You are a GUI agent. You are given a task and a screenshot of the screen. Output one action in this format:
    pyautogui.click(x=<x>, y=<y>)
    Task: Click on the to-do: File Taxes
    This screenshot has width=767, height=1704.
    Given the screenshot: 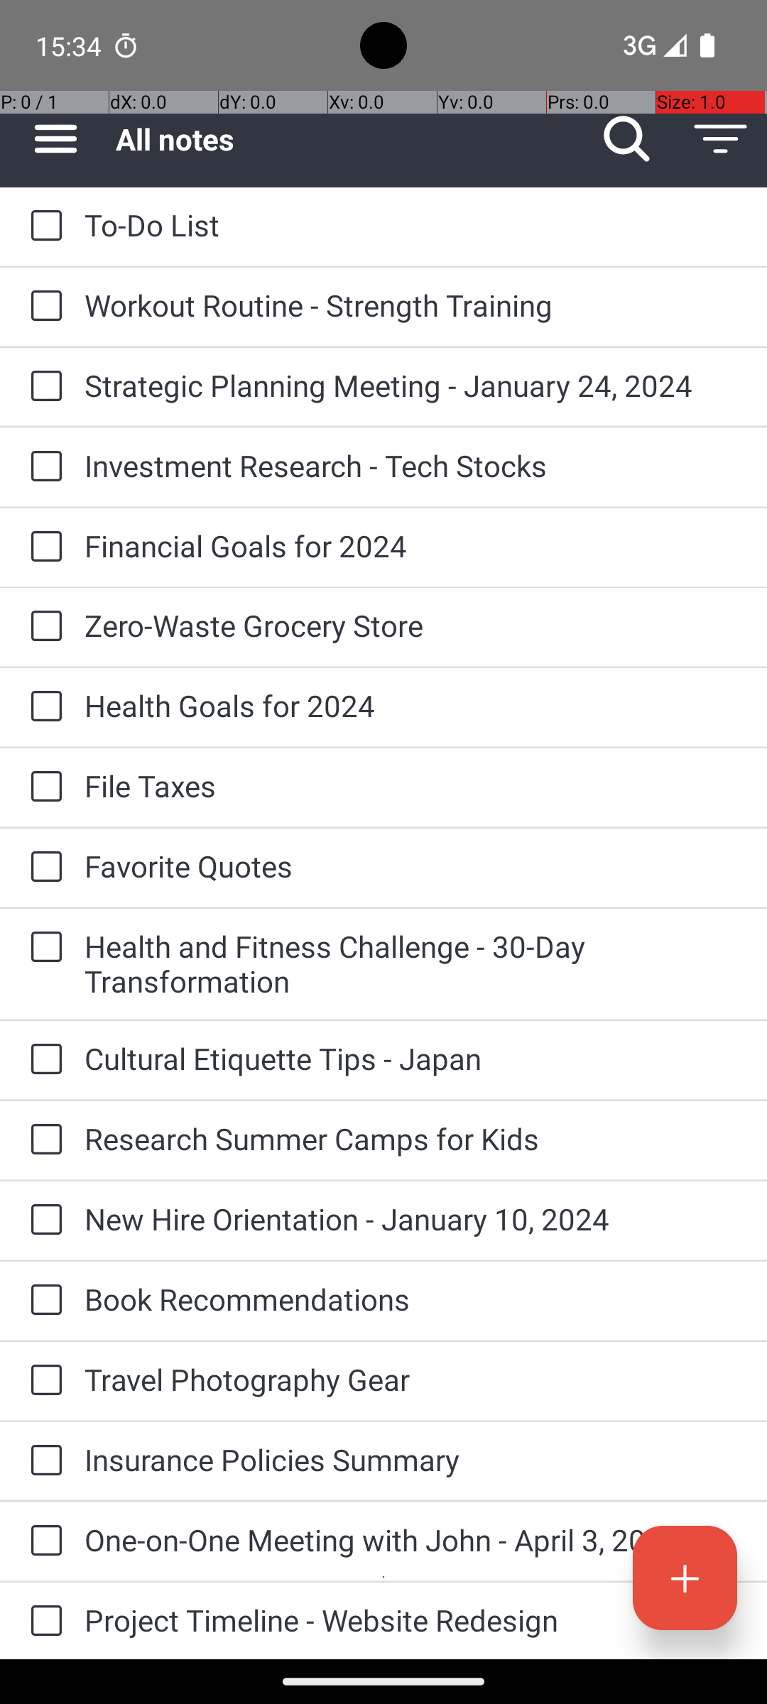 What is the action you would take?
    pyautogui.click(x=43, y=787)
    